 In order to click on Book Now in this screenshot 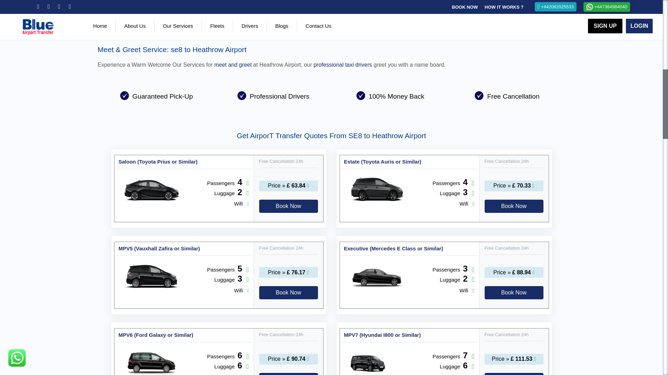, I will do `click(514, 292)`.